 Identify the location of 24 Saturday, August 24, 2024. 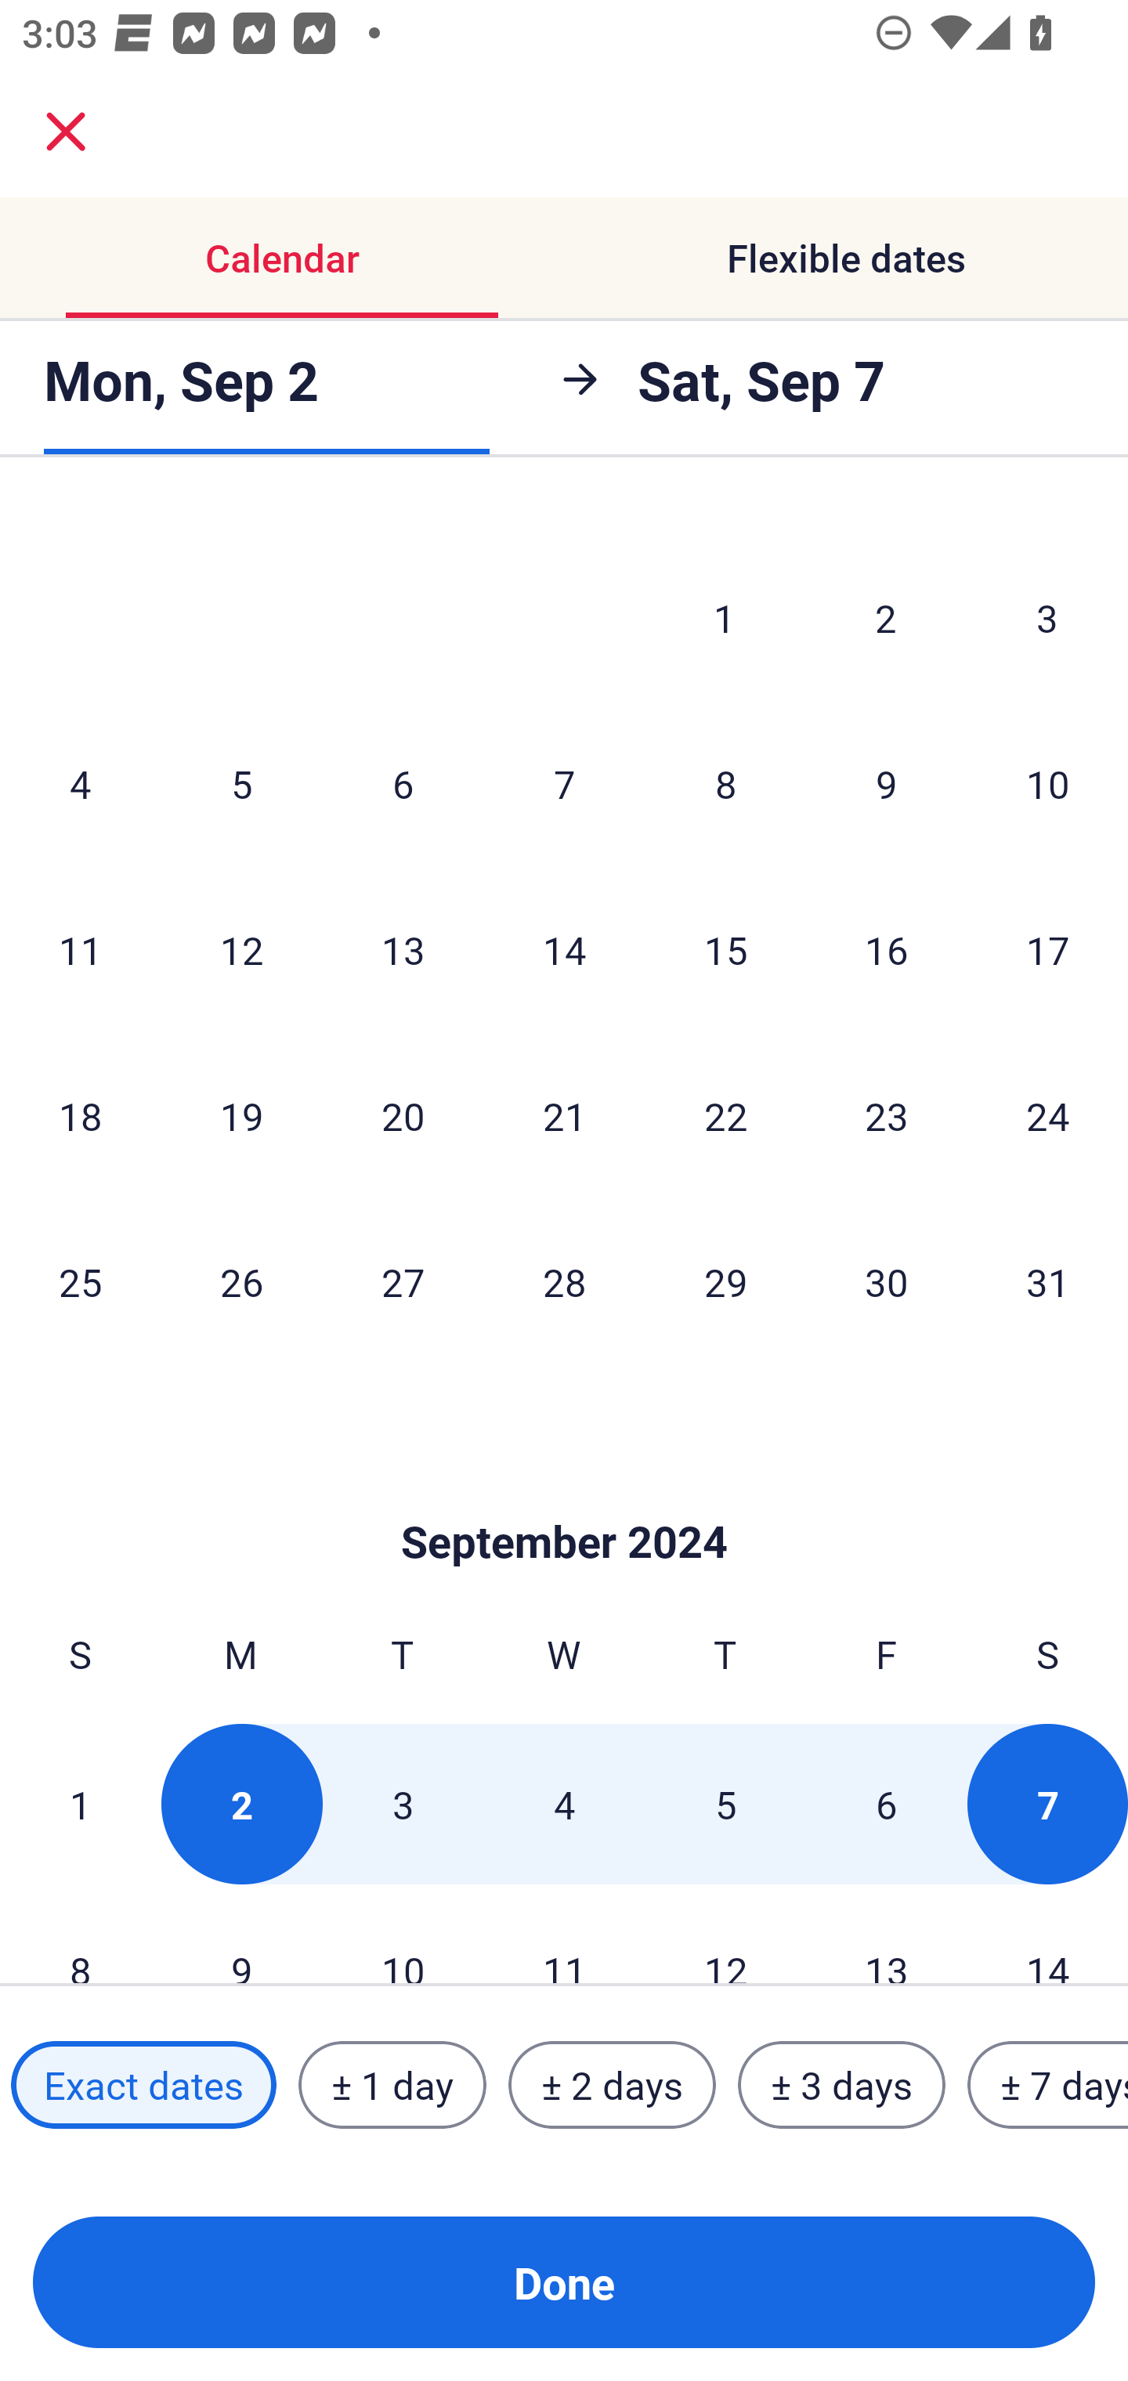
(1048, 1115).